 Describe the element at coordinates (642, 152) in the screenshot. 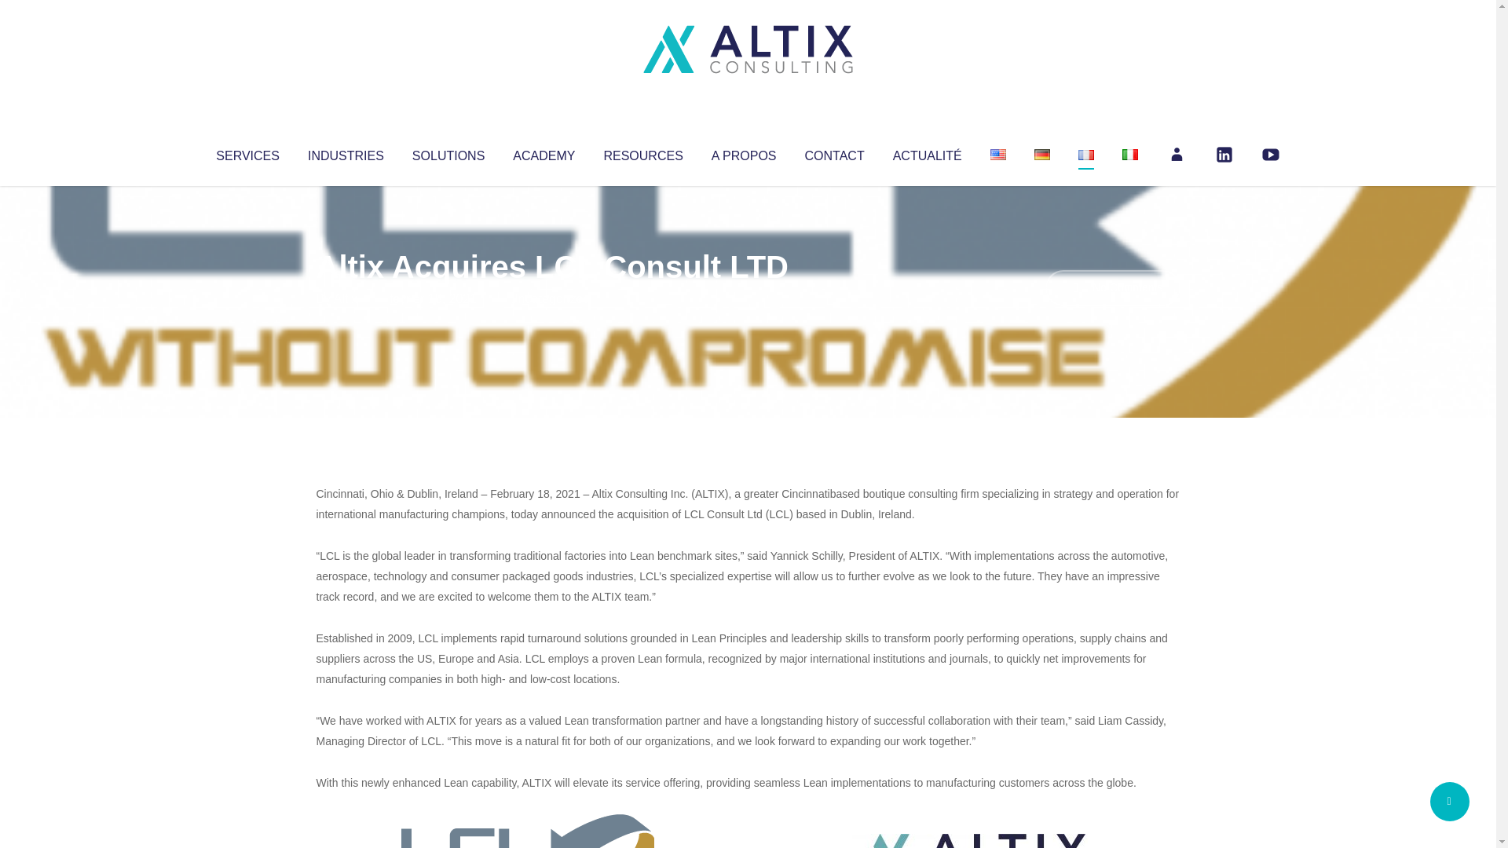

I see `RESOURCES` at that location.